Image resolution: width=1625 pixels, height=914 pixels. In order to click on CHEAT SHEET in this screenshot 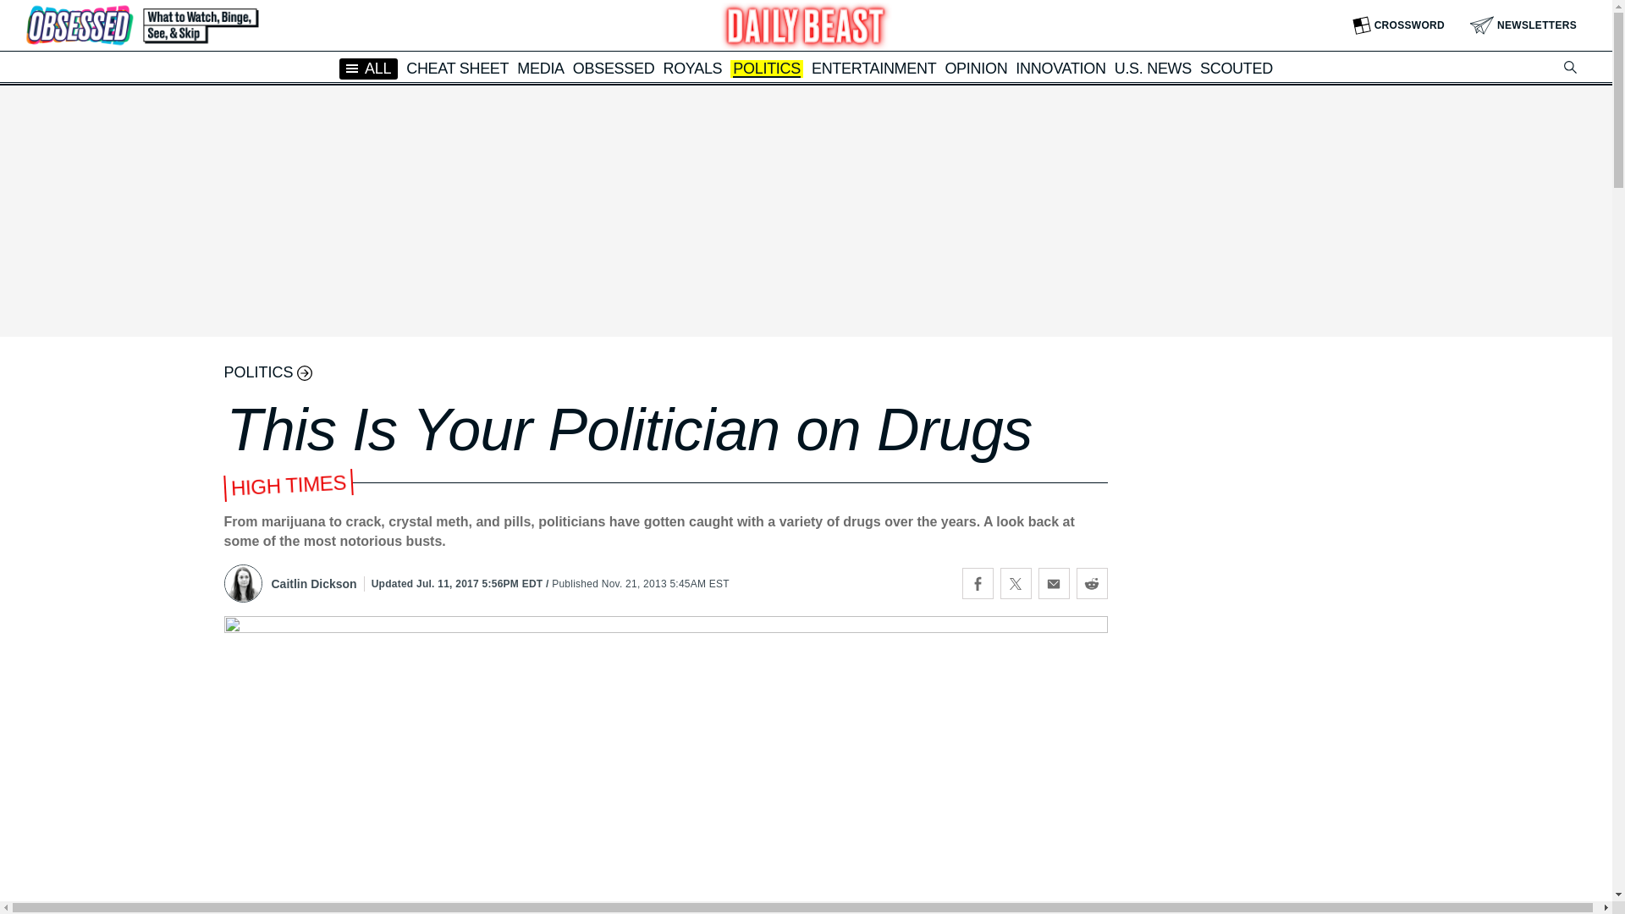, I will do `click(457, 68)`.